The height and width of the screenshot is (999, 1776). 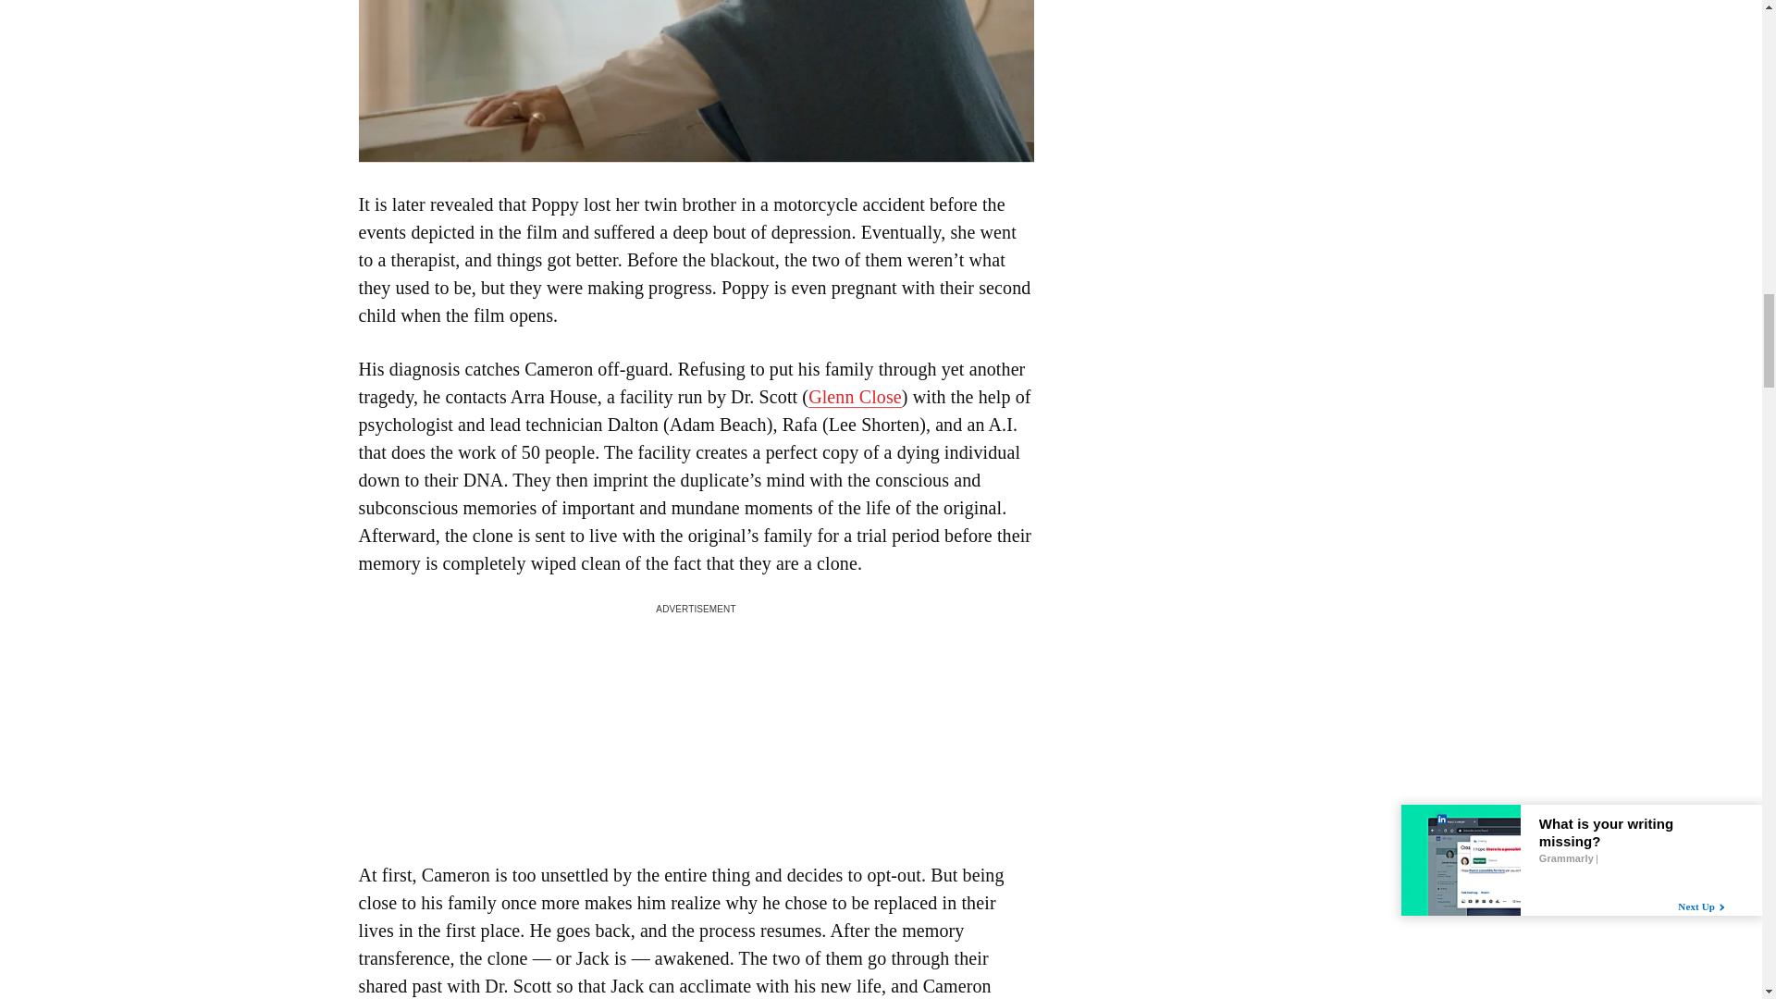 What do you see at coordinates (855, 396) in the screenshot?
I see `Glenn Close` at bounding box center [855, 396].